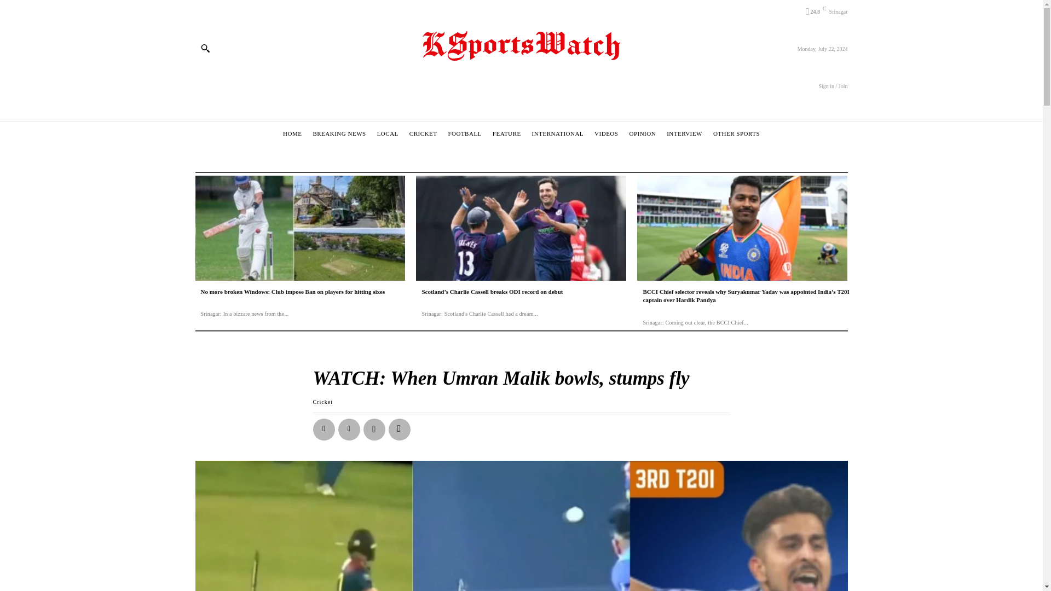  I want to click on HOME, so click(292, 134).